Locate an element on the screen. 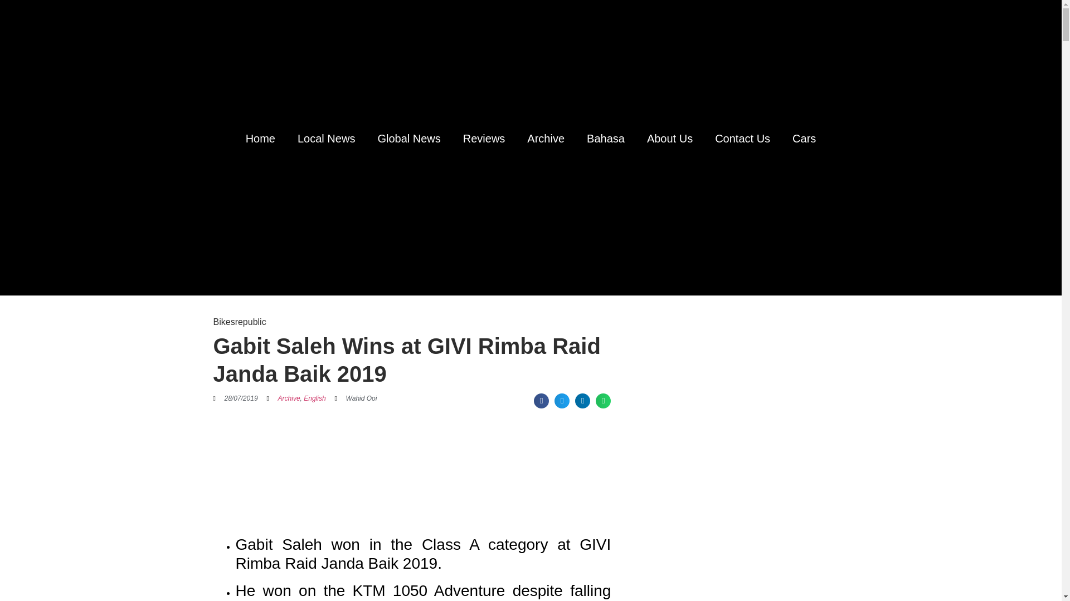  Reviews is located at coordinates (484, 138).